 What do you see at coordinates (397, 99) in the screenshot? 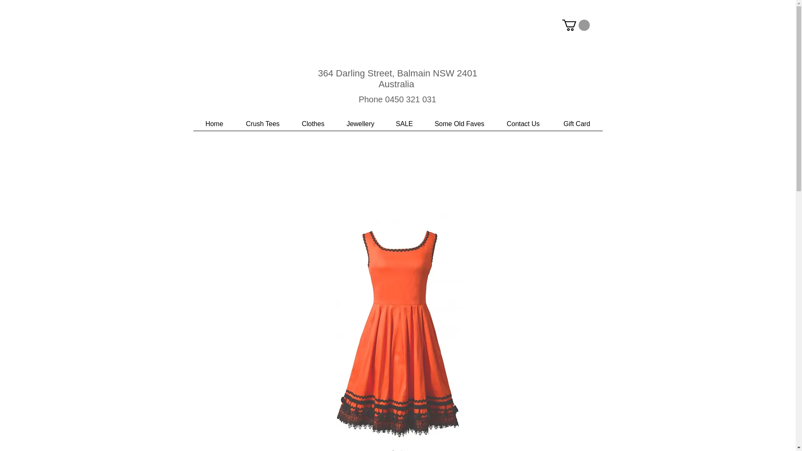
I see `Phone 0450 321 031` at bounding box center [397, 99].